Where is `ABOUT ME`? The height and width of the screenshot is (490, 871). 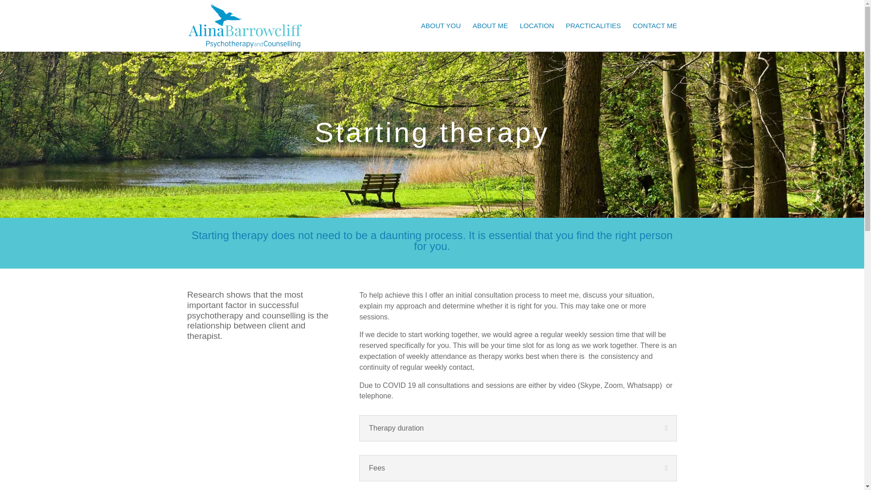
ABOUT ME is located at coordinates (490, 37).